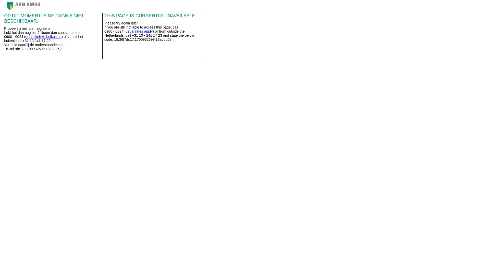  Describe the element at coordinates (43, 37) in the screenshot. I see `gebruikelijke belkosten` at that location.